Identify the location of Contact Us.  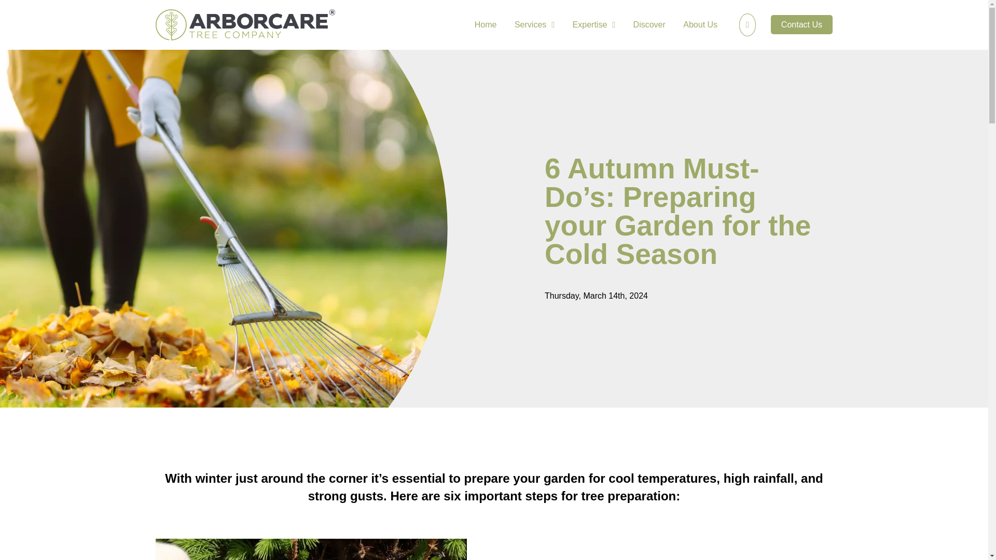
(802, 24).